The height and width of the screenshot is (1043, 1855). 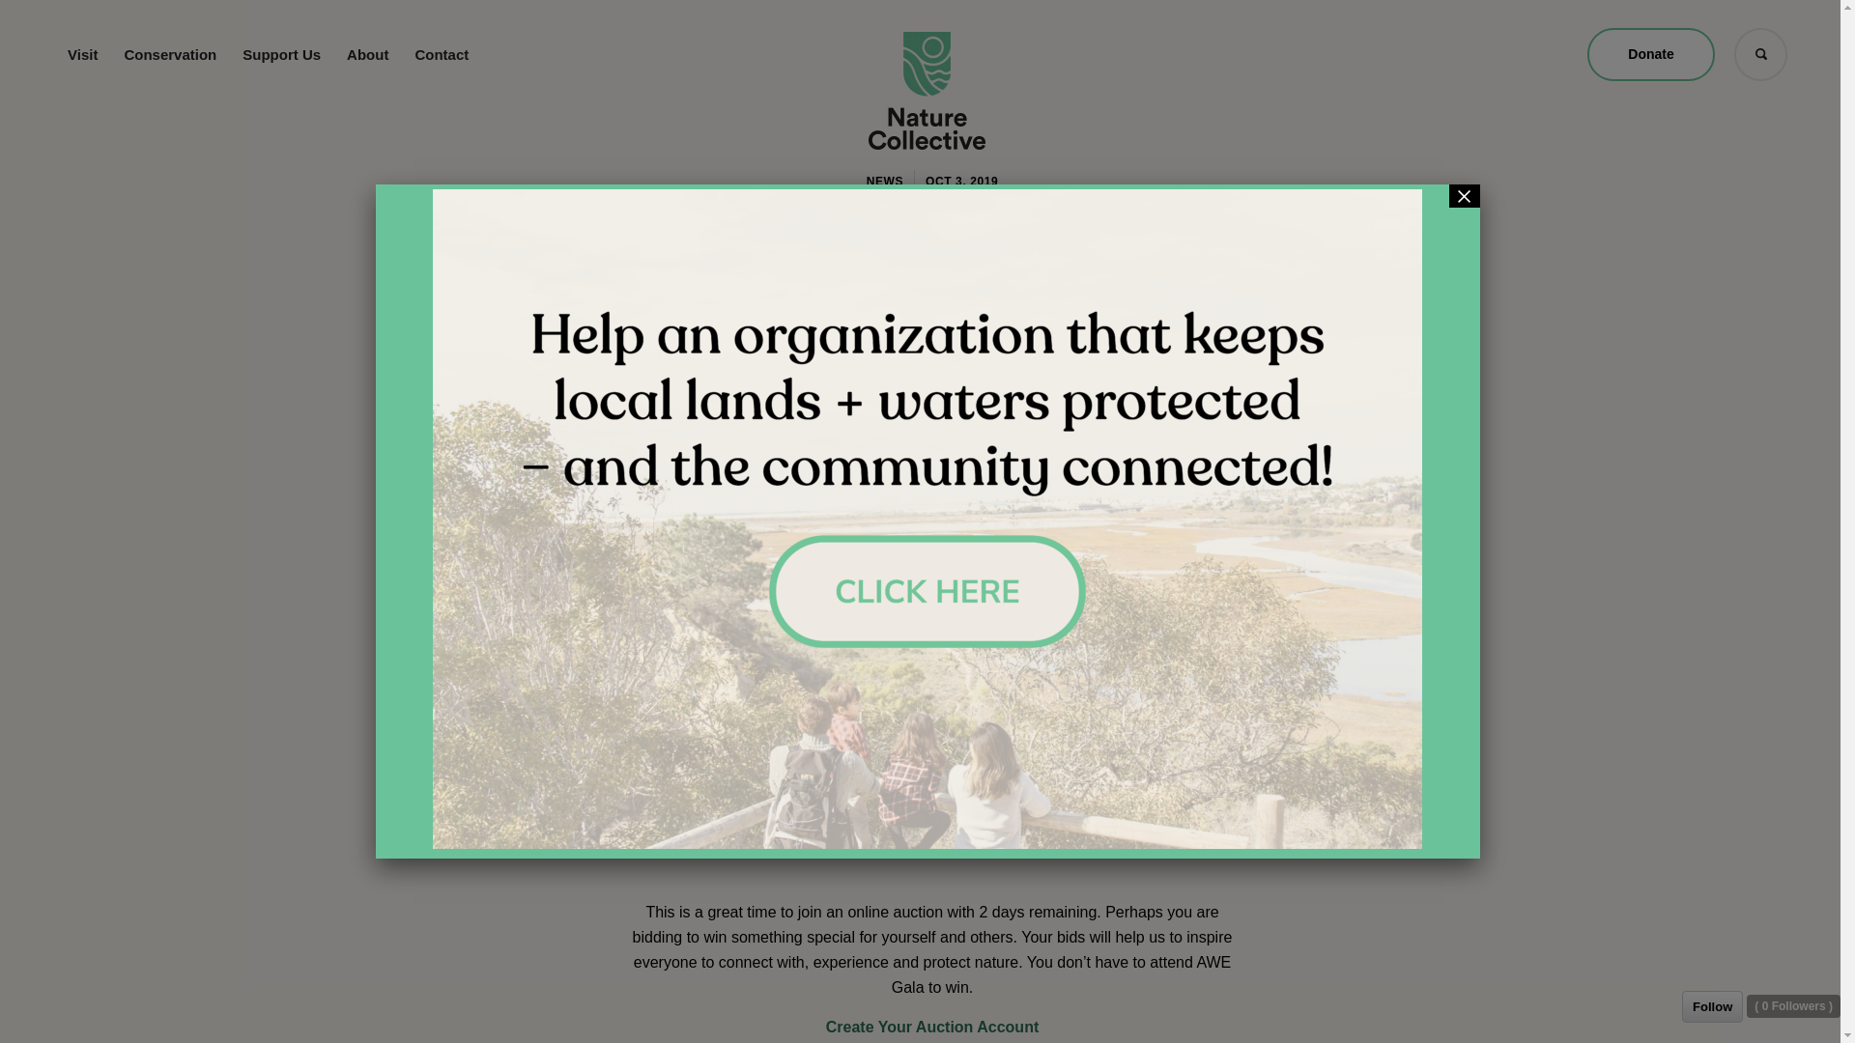 I want to click on Conservation, so click(x=170, y=55).